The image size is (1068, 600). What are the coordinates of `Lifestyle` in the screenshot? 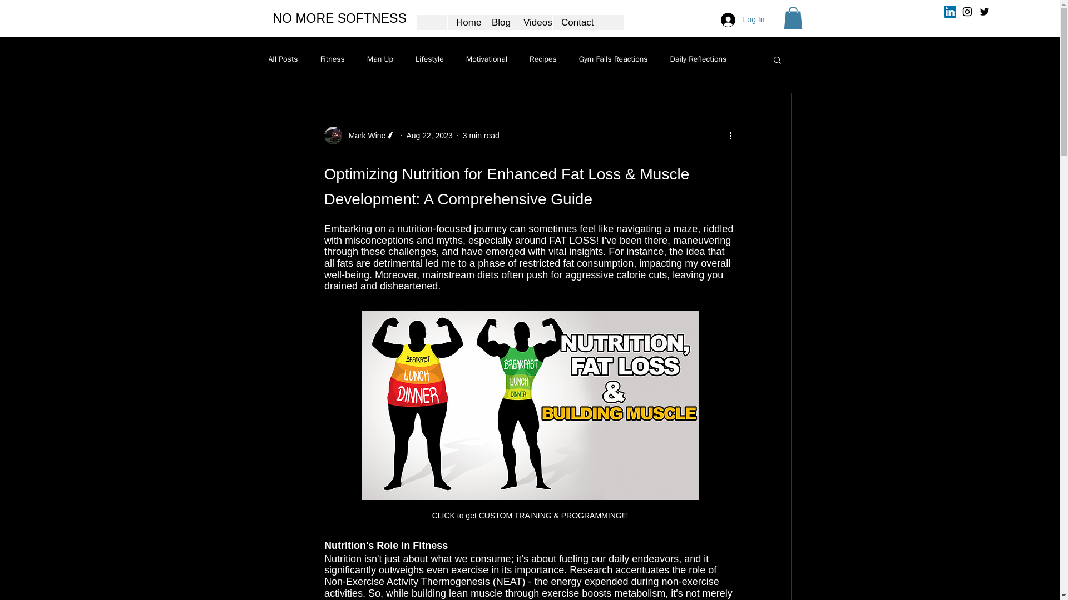 It's located at (429, 59).